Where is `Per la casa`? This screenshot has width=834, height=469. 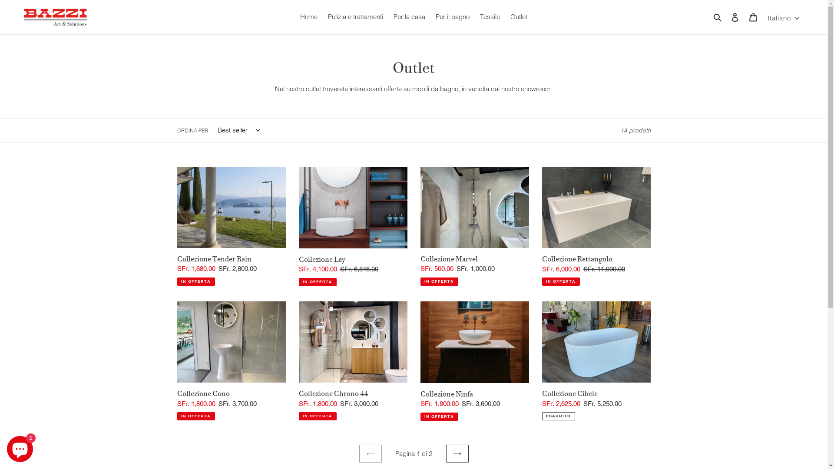 Per la casa is located at coordinates (409, 17).